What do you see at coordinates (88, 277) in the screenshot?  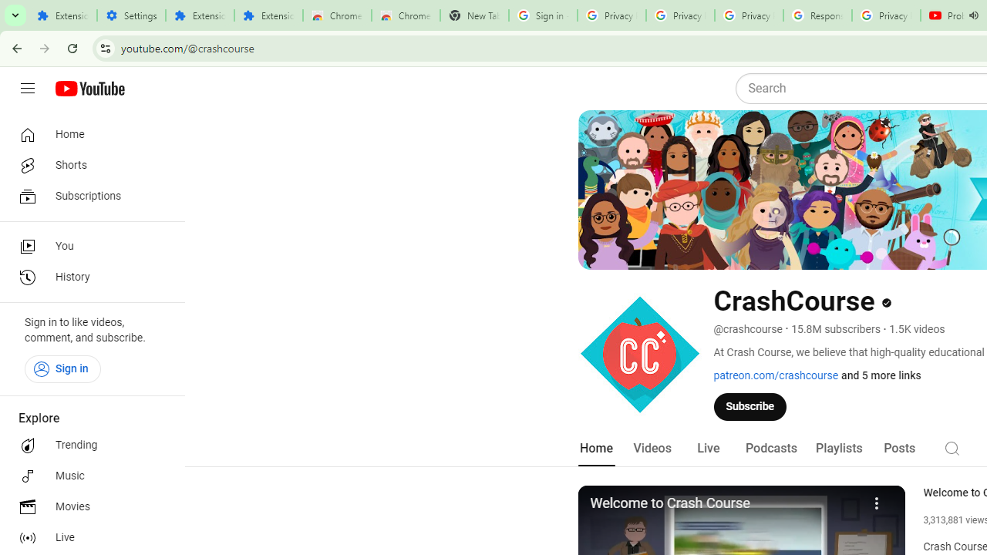 I see `History` at bounding box center [88, 277].